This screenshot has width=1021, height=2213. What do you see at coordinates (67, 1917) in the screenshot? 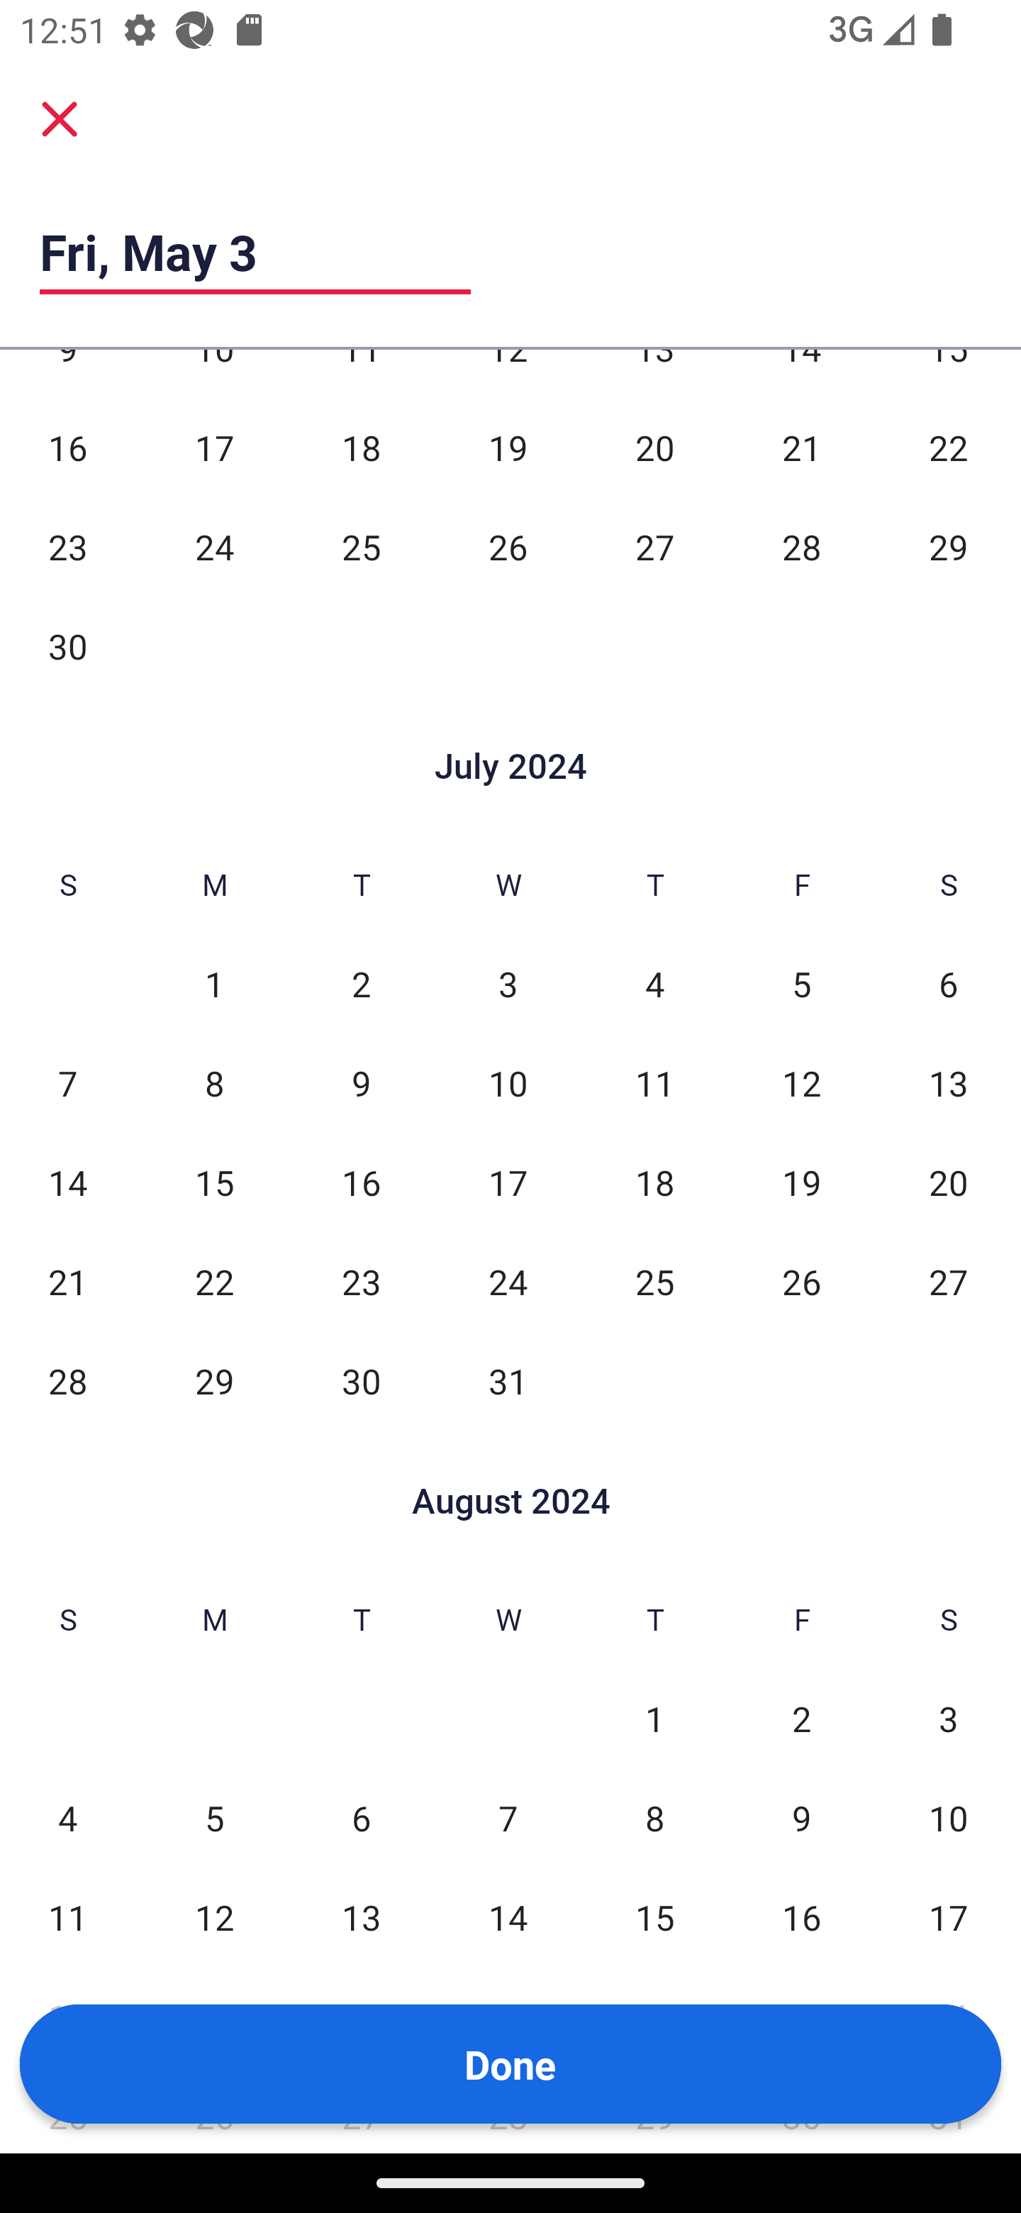
I see `11 Sun, Aug 11, Not Selected` at bounding box center [67, 1917].